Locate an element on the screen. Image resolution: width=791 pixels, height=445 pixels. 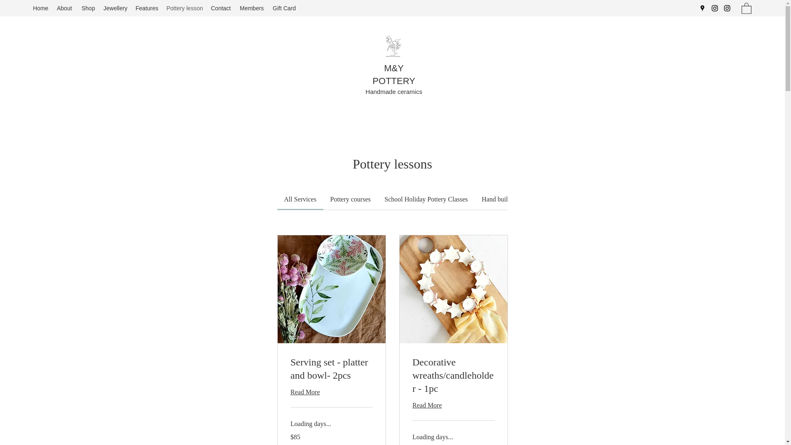
Read More is located at coordinates (331, 391).